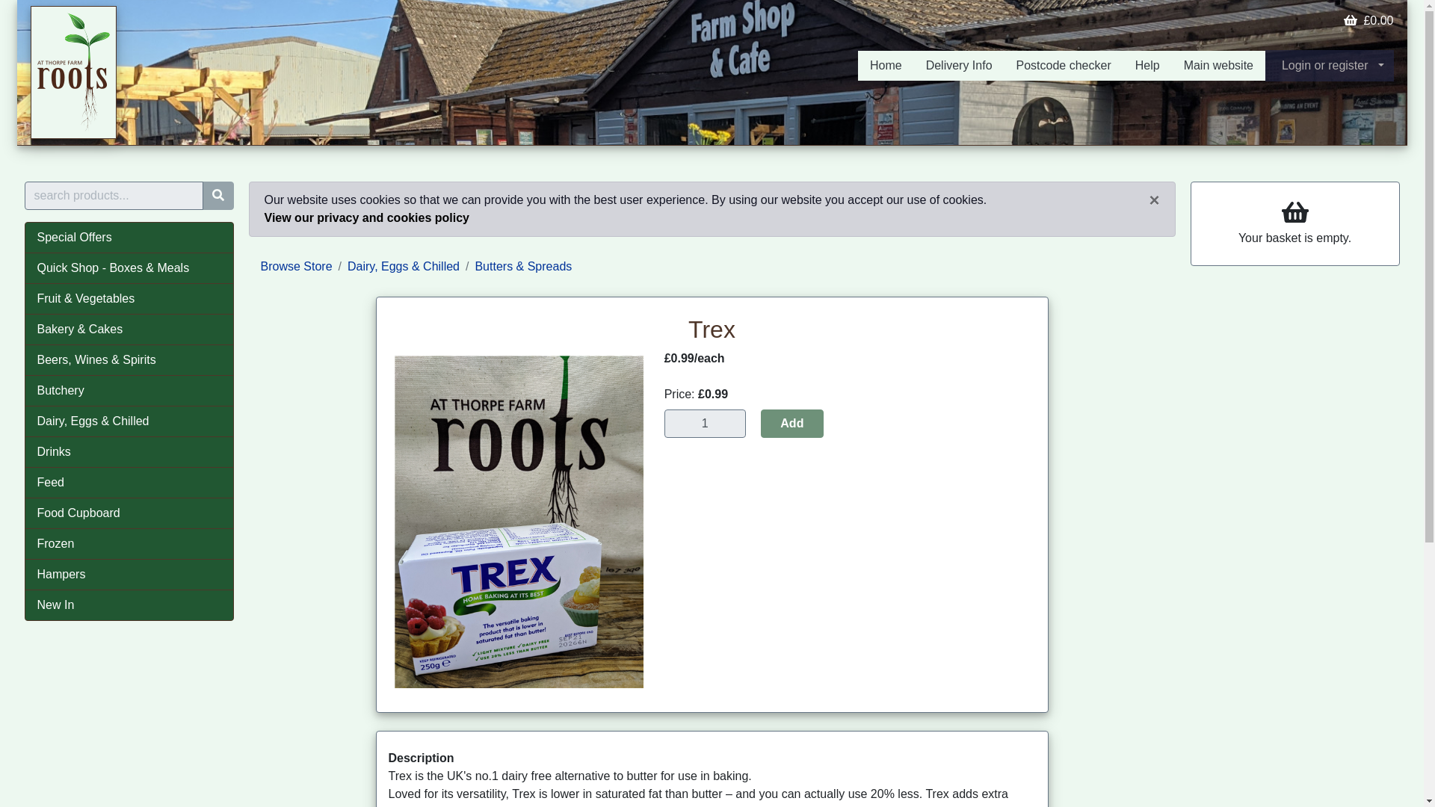 This screenshot has height=807, width=1435. I want to click on Main website, so click(1218, 66).